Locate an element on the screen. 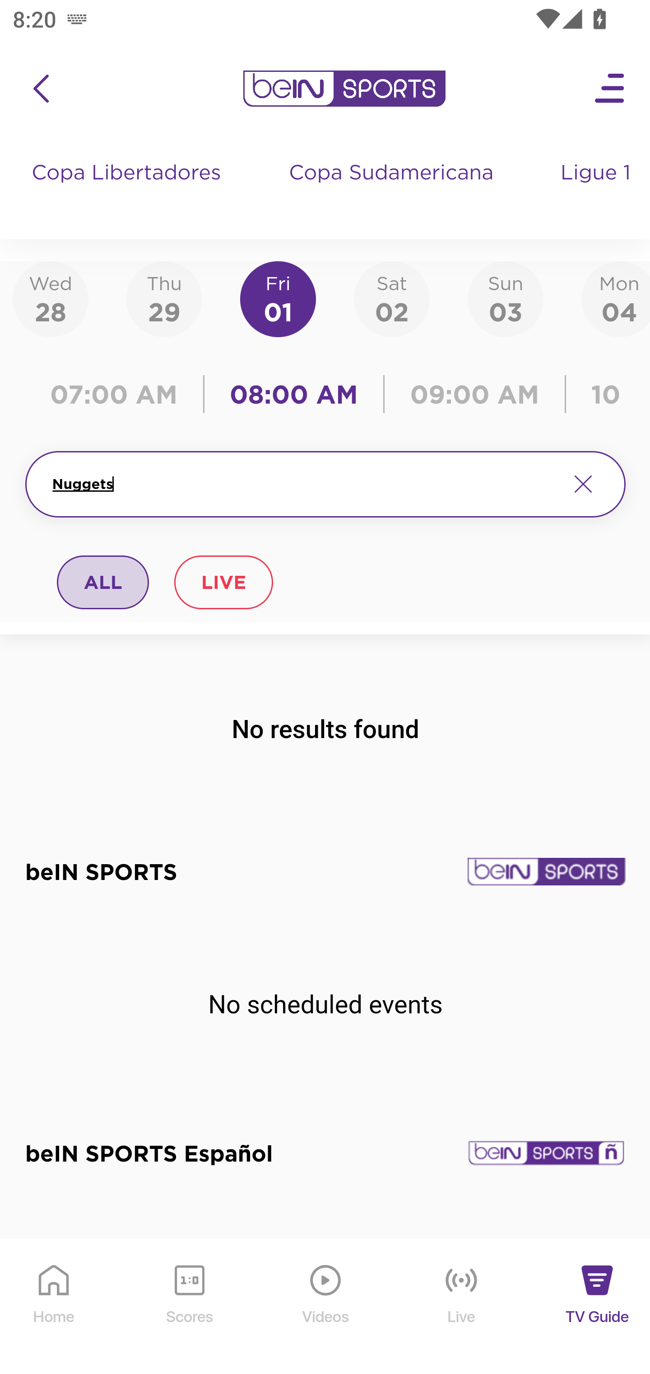 The width and height of the screenshot is (650, 1374). Scores Scores Icon Scores is located at coordinates (189, 1307).